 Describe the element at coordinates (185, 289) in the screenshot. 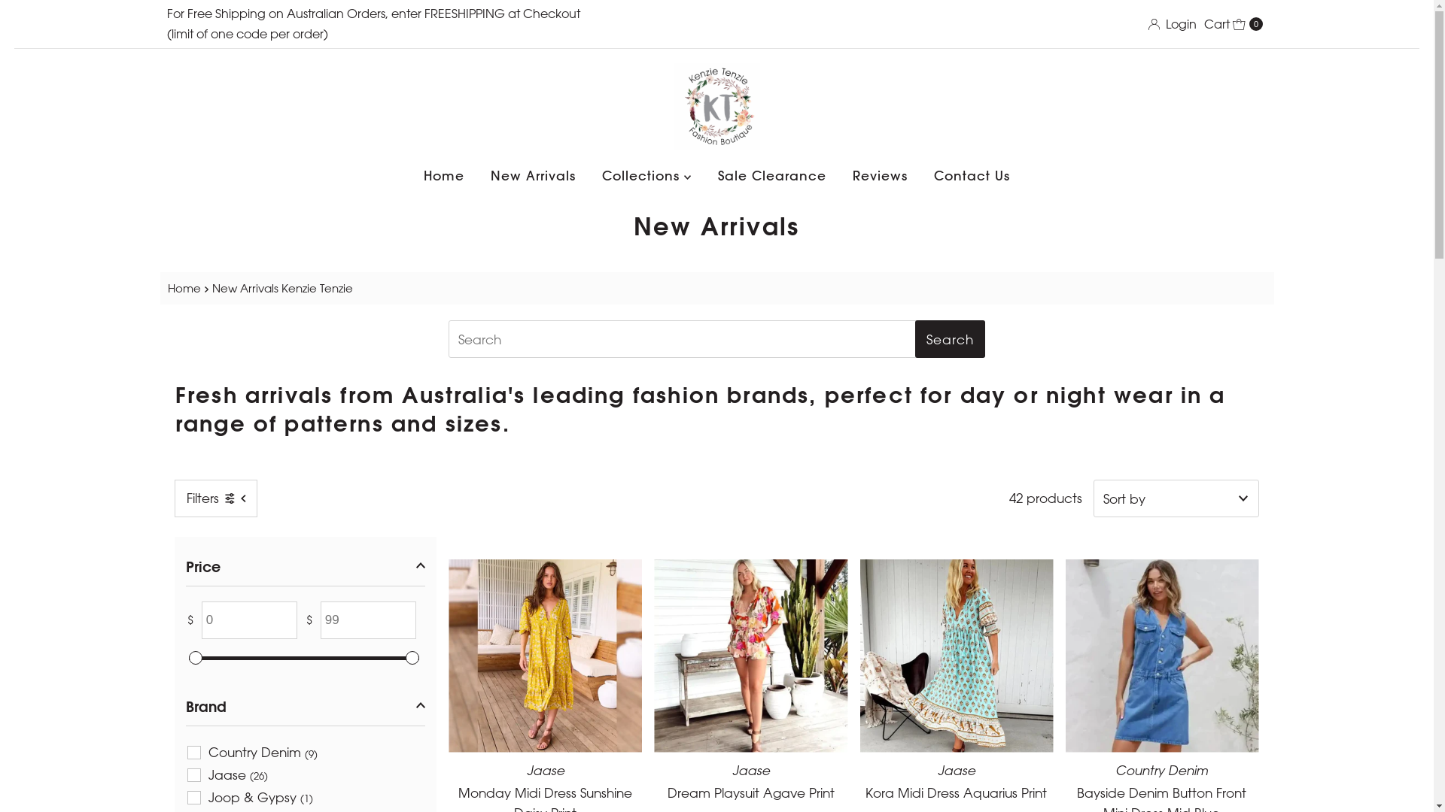

I see `Home` at that location.